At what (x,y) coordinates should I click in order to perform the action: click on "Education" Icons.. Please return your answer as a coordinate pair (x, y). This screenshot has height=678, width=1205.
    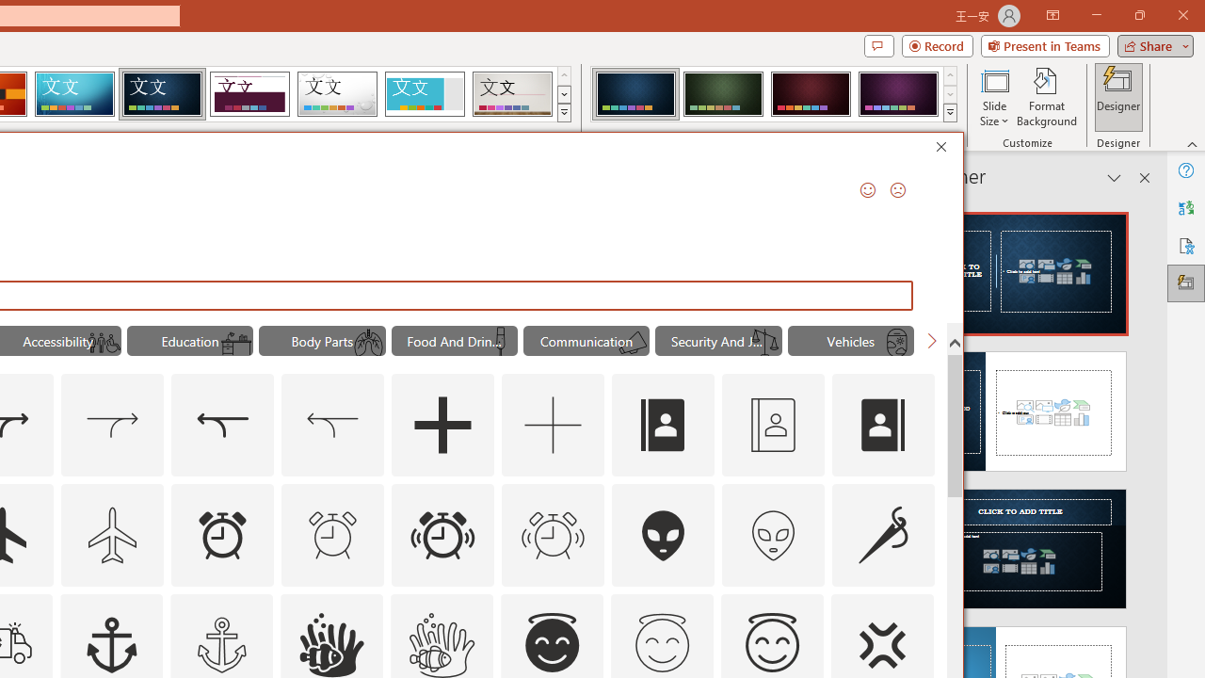
    Looking at the image, I should click on (189, 341).